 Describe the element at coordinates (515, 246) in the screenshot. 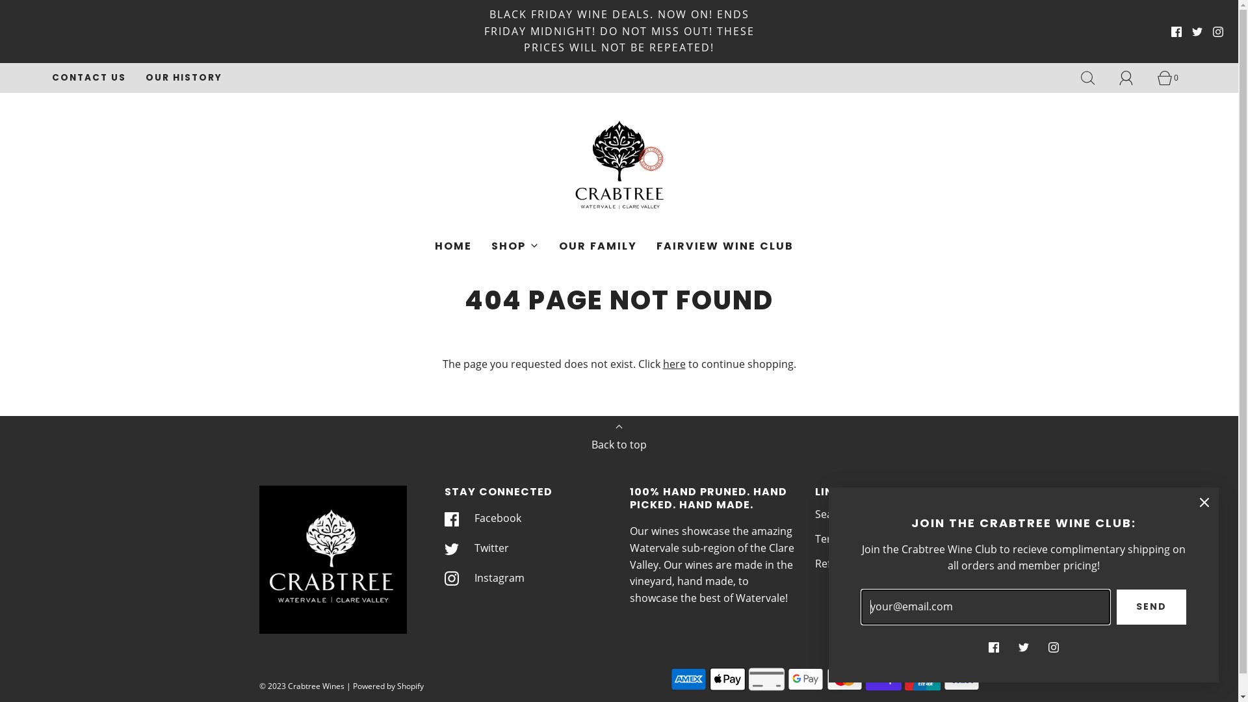

I see `SHOP` at that location.